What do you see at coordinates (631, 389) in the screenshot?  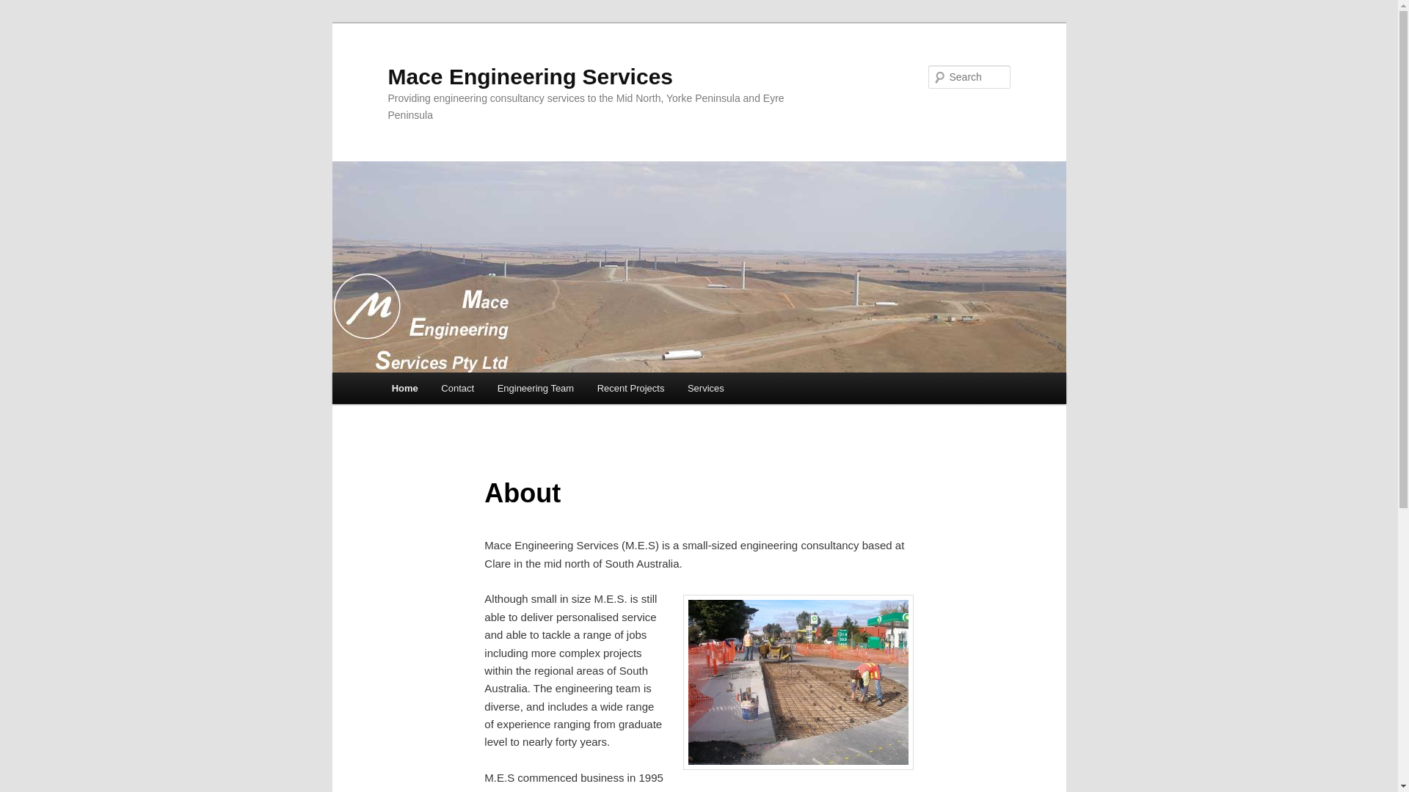 I see `Recent Projects` at bounding box center [631, 389].